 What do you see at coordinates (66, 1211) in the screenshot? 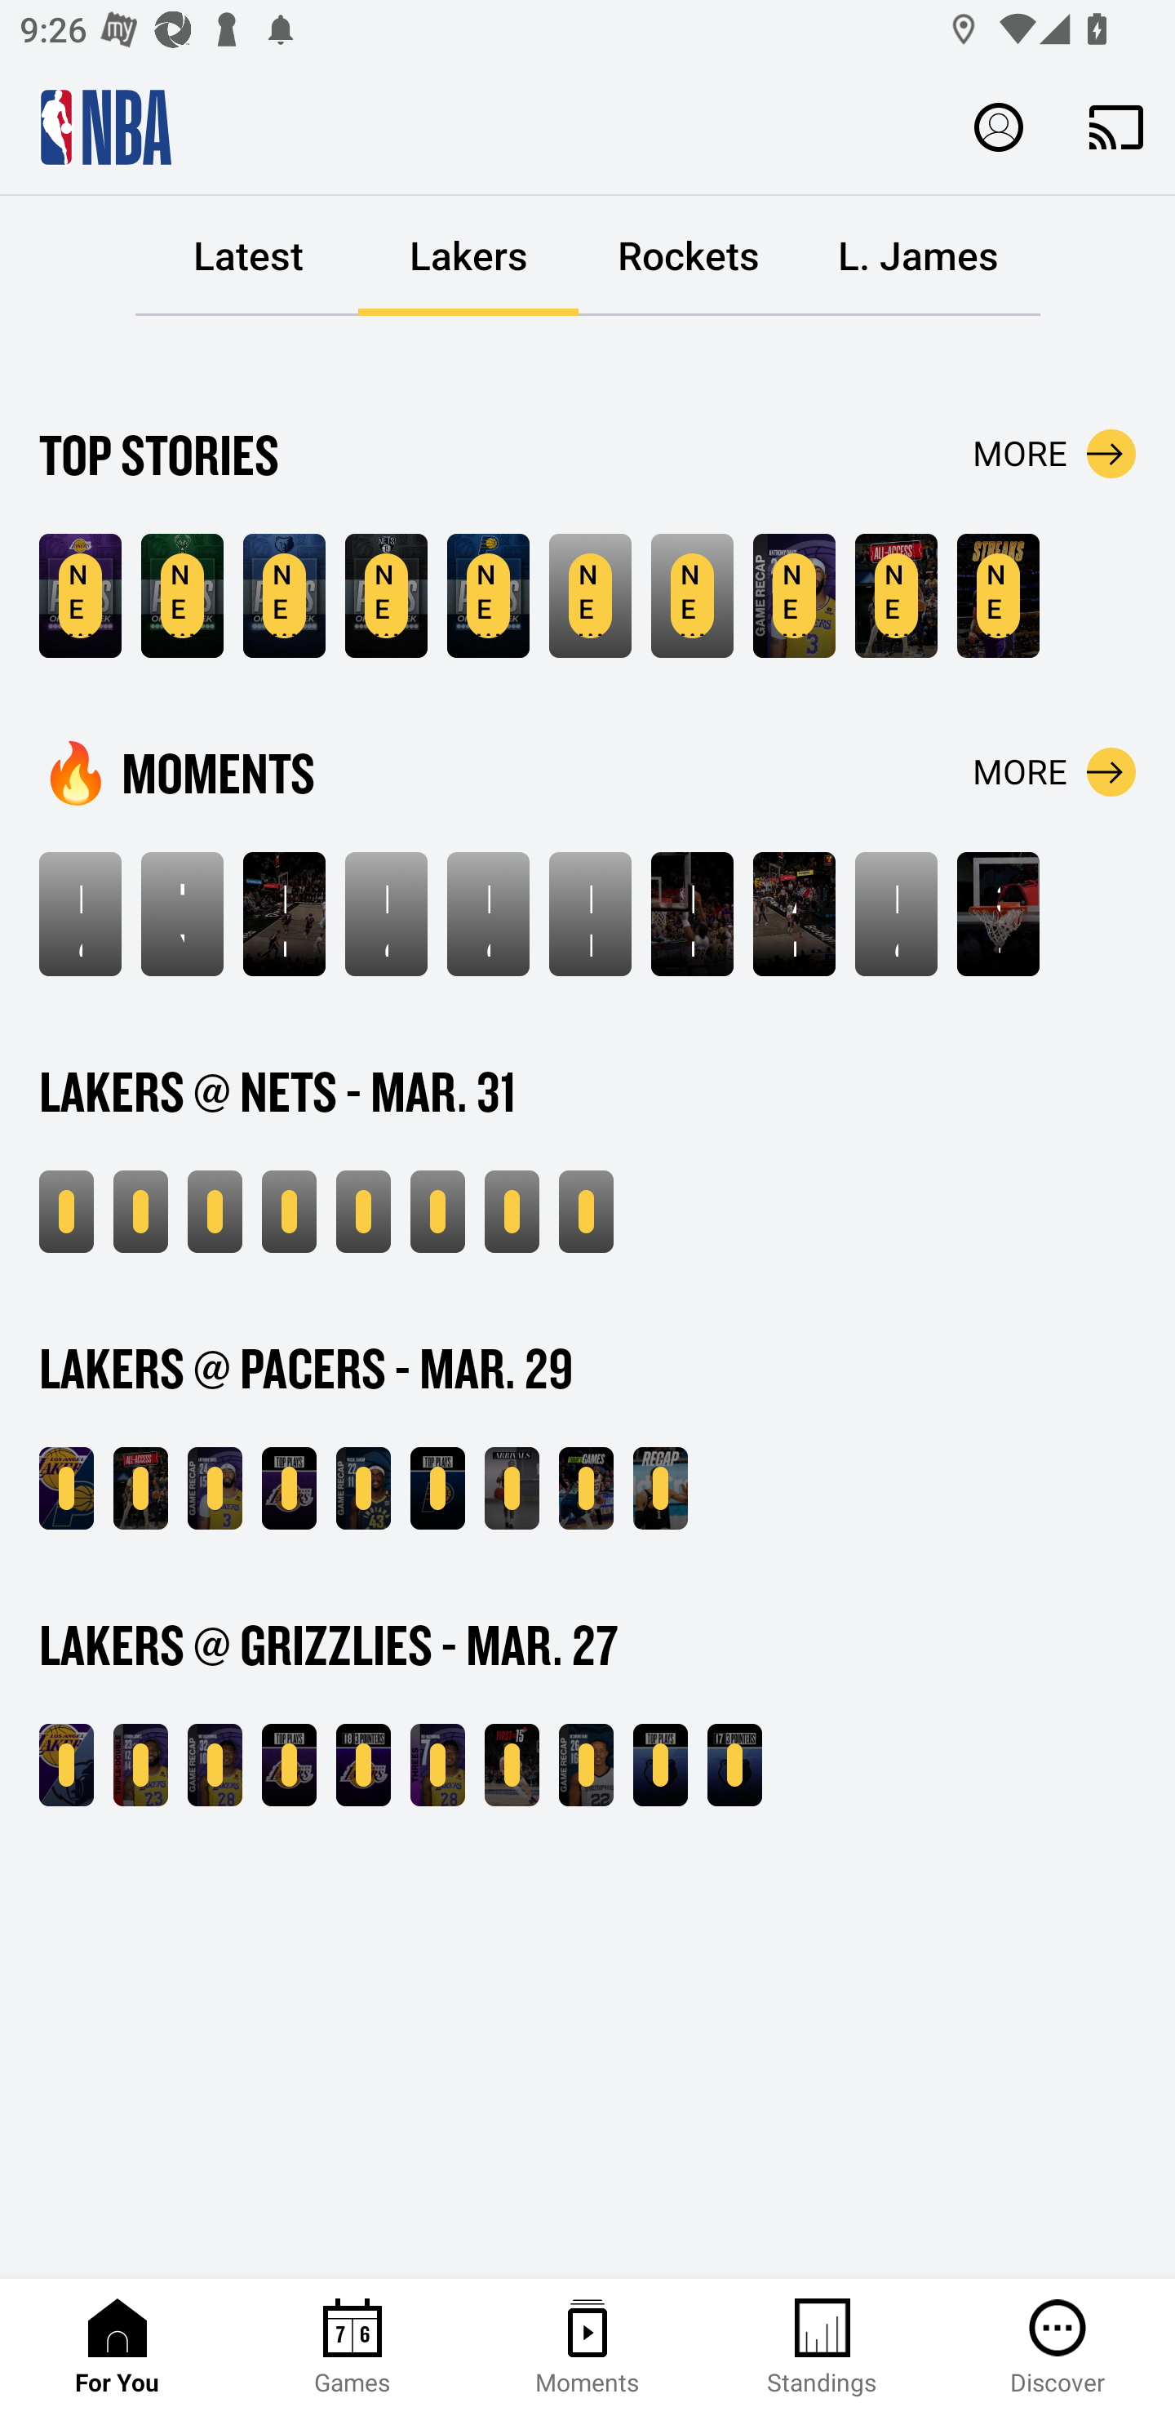
I see `NEW Lakers Visit Nets In Brooklyn 🌉` at bounding box center [66, 1211].